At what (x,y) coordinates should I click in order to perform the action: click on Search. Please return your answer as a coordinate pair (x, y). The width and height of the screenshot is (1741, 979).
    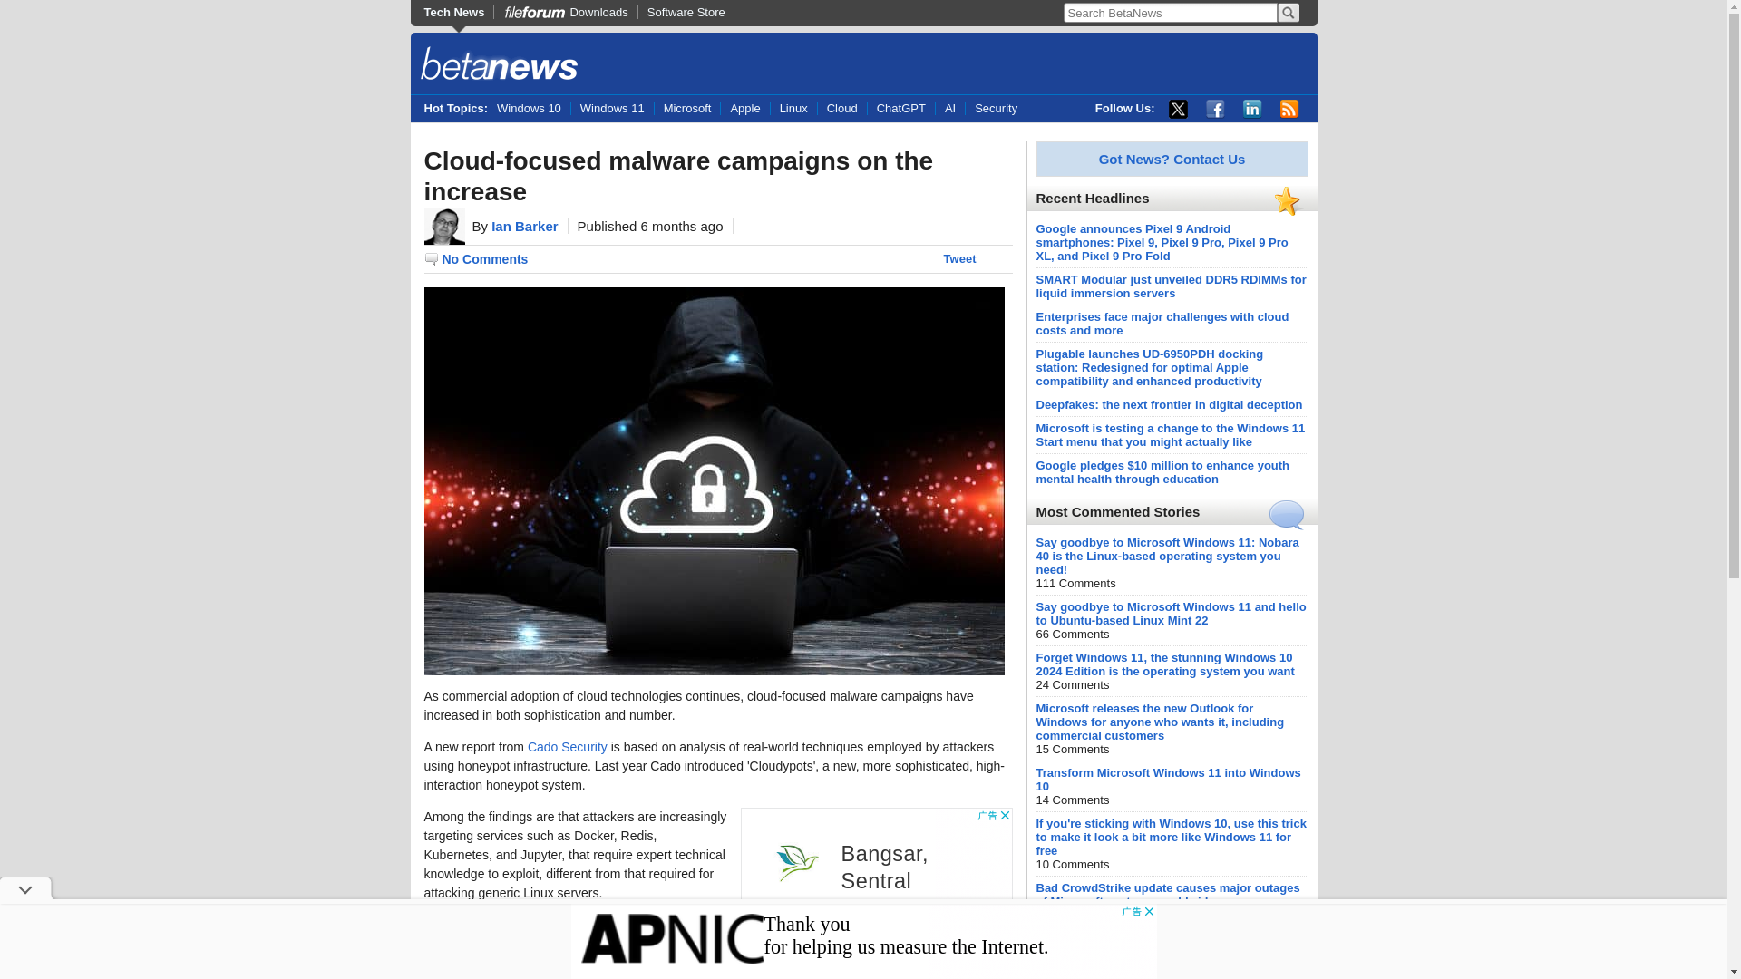
    Looking at the image, I should click on (1288, 13).